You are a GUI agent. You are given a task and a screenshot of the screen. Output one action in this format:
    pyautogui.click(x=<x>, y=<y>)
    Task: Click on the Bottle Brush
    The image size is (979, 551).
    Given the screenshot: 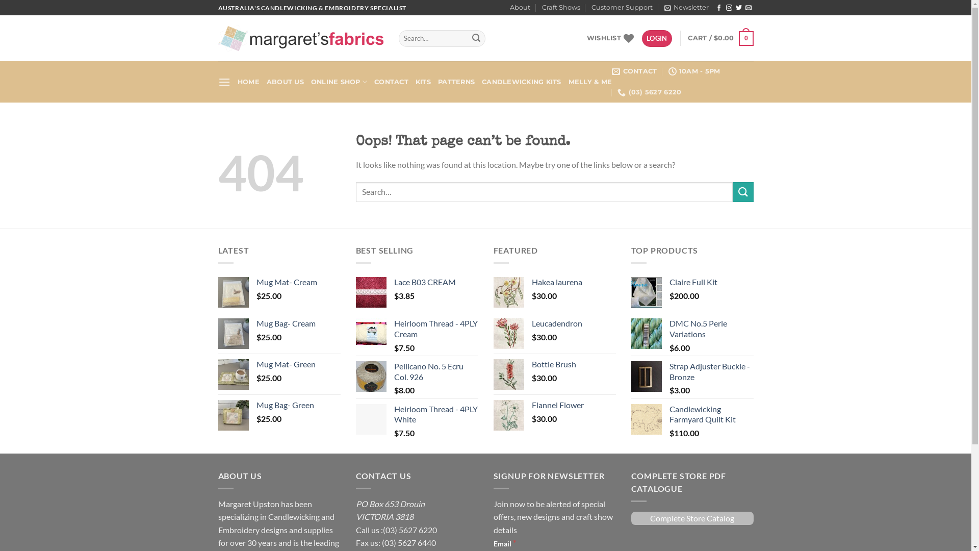 What is the action you would take?
    pyautogui.click(x=573, y=364)
    